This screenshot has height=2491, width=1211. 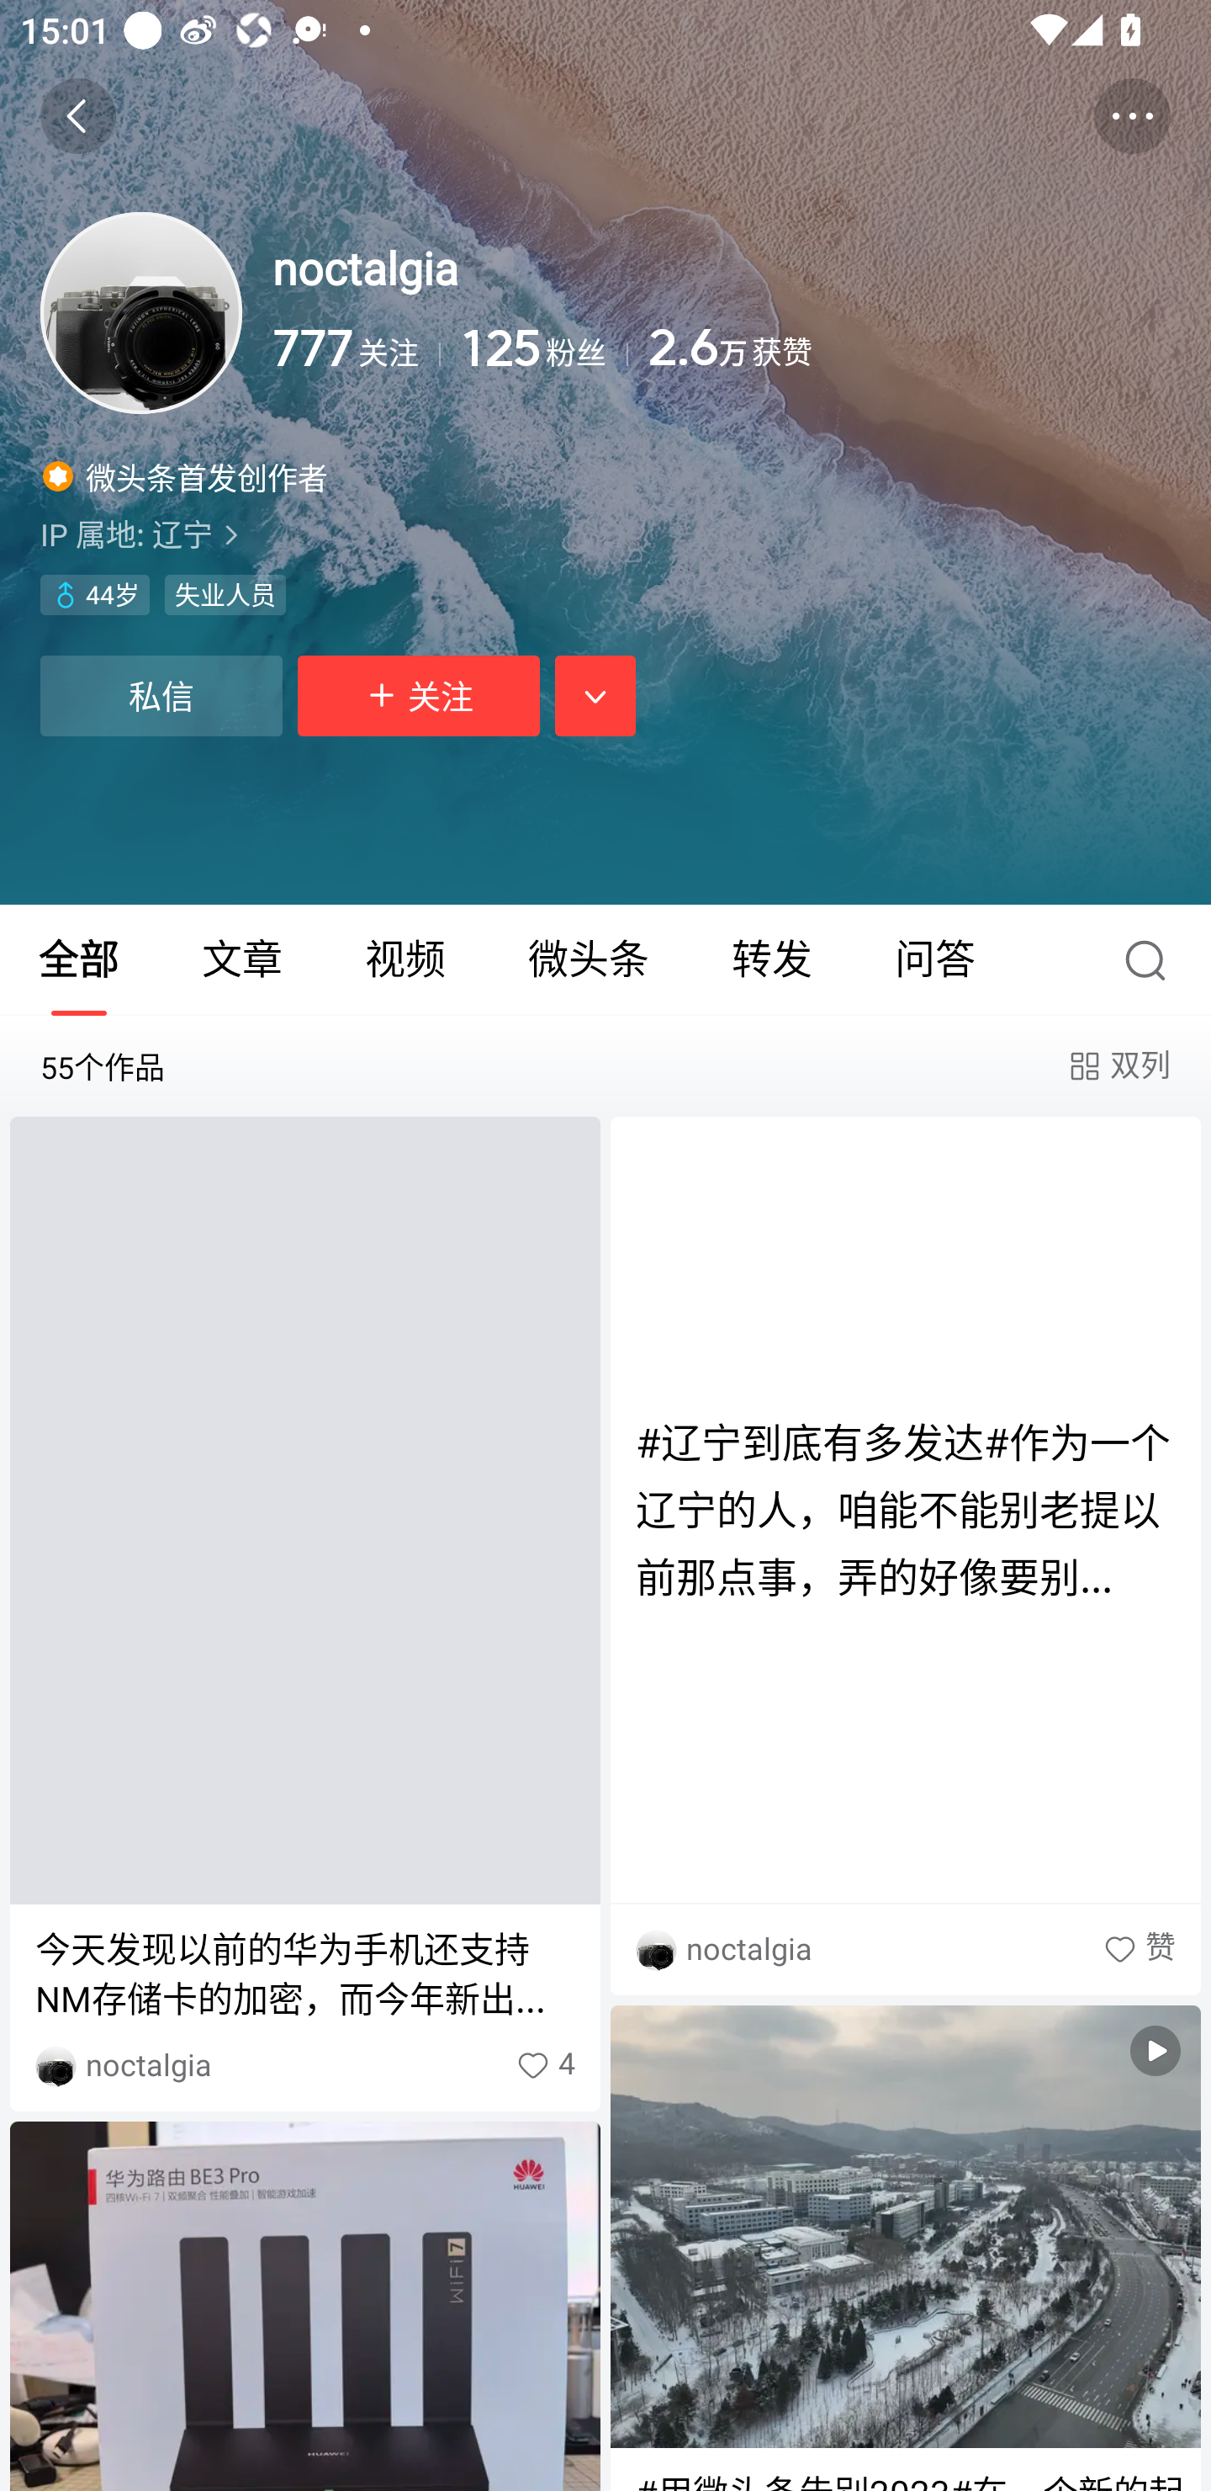 I want to click on 更多操作, so click(x=1132, y=116).